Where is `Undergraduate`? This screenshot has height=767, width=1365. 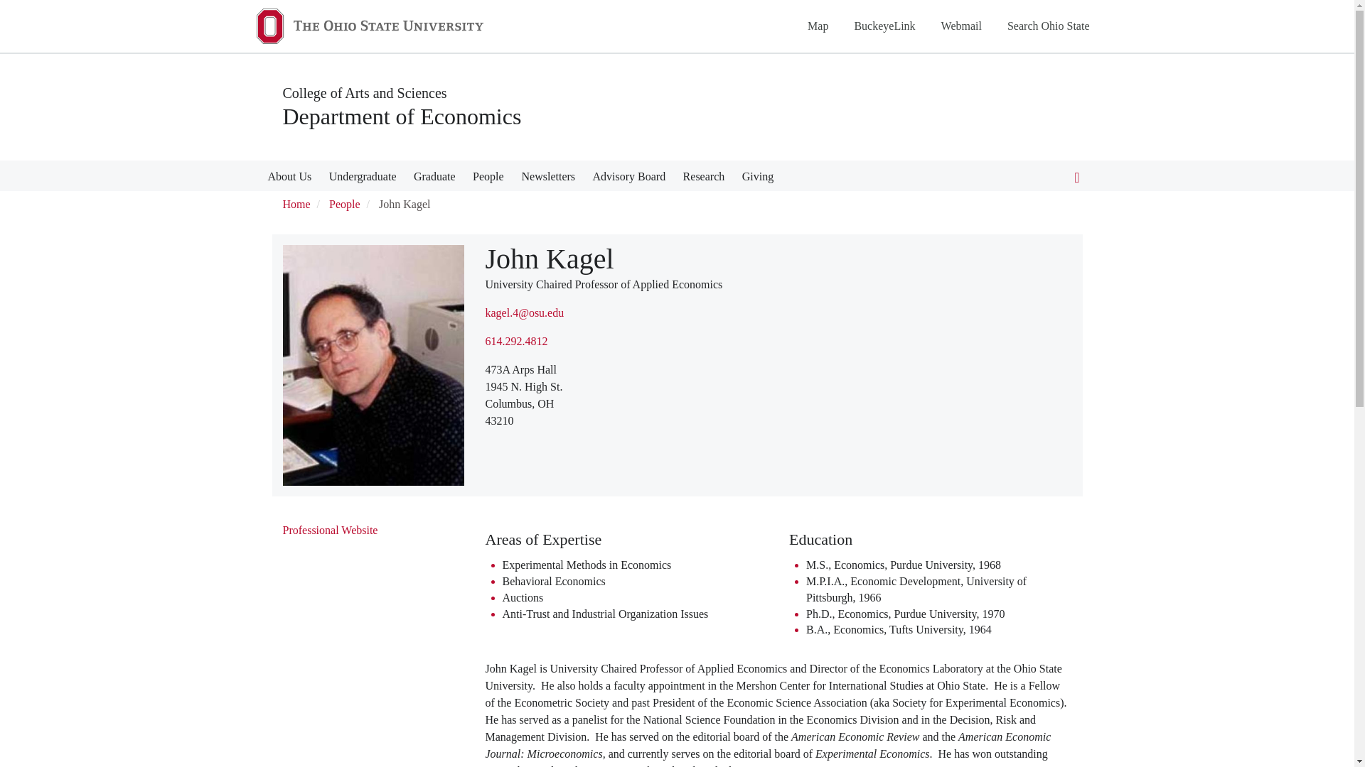
Undergraduate is located at coordinates (363, 179).